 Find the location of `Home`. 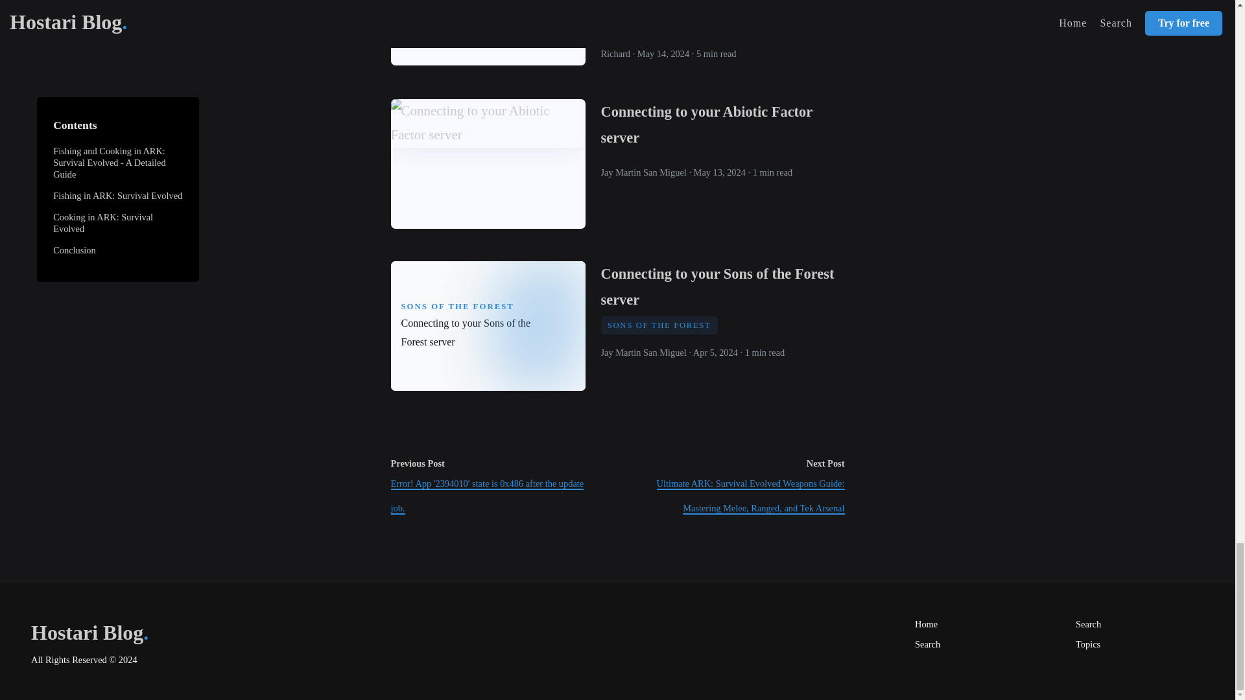

Home is located at coordinates (926, 624).